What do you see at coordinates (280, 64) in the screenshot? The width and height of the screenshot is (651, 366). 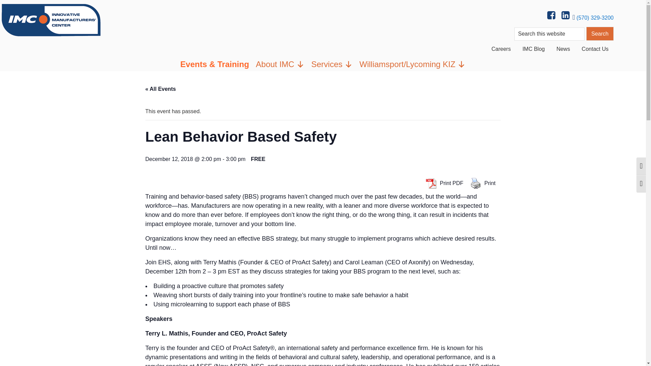 I see `About IMC` at bounding box center [280, 64].